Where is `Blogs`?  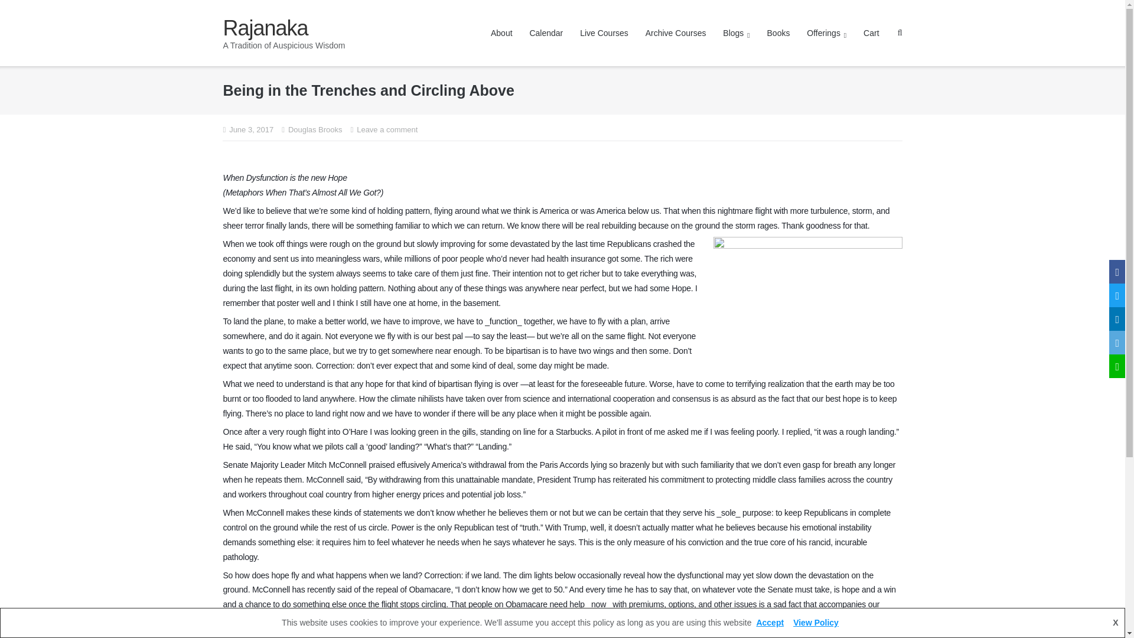
Blogs is located at coordinates (736, 33).